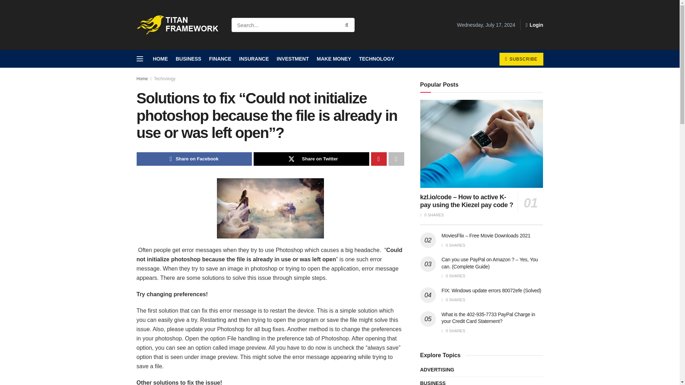  I want to click on MAKE MONEY, so click(334, 59).